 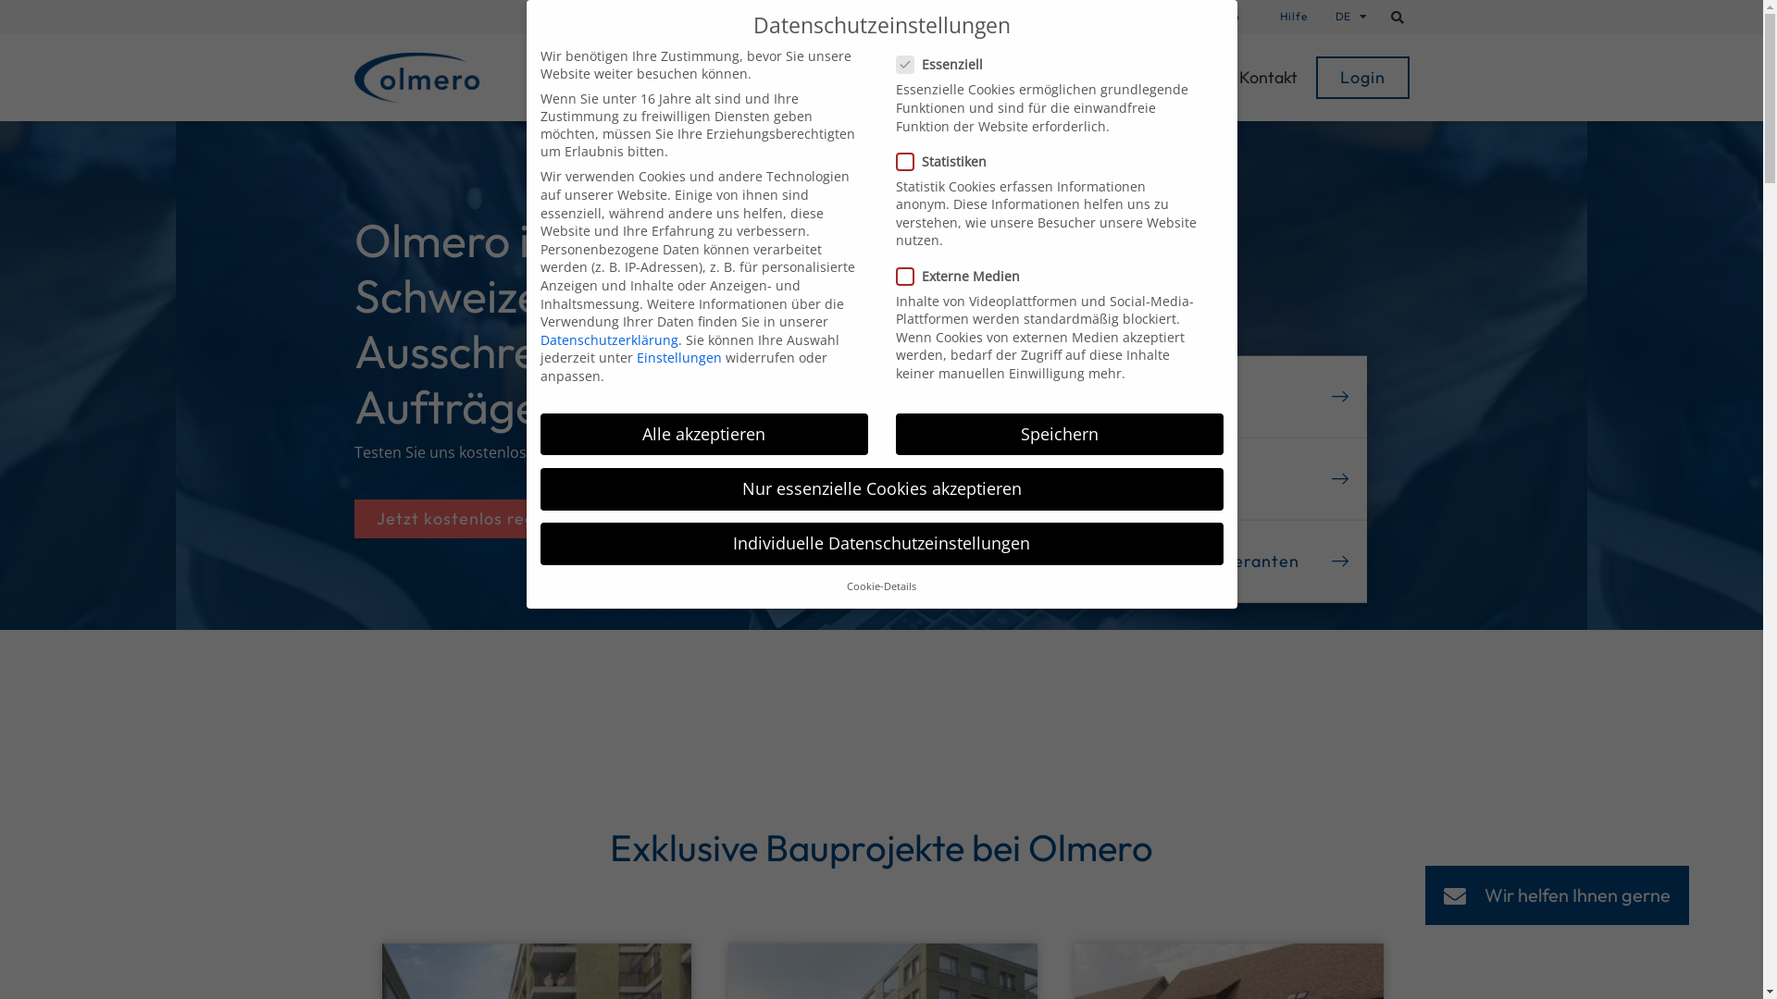 What do you see at coordinates (882, 489) in the screenshot?
I see `Nur essenzielle Cookies akzeptieren` at bounding box center [882, 489].